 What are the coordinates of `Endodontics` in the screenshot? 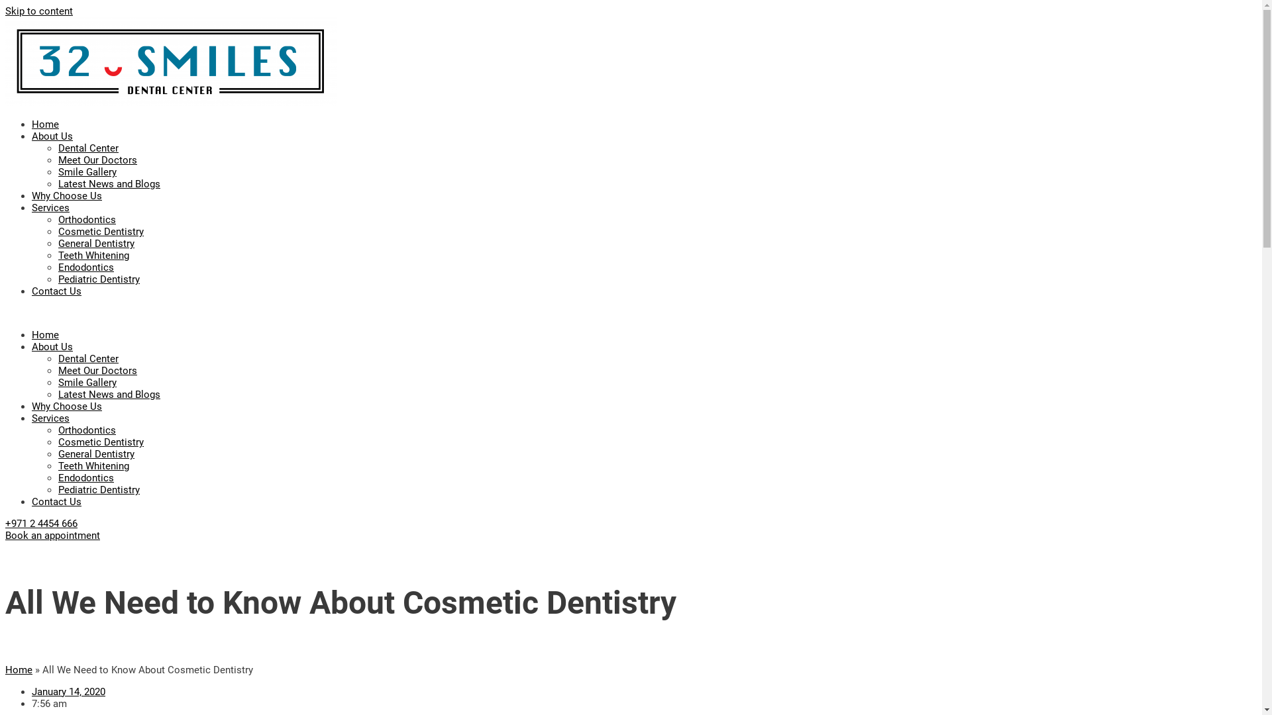 It's located at (86, 478).